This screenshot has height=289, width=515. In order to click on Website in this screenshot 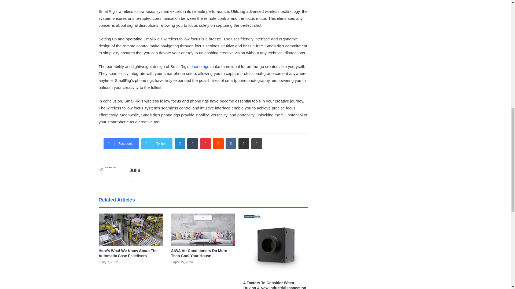, I will do `click(133, 180)`.